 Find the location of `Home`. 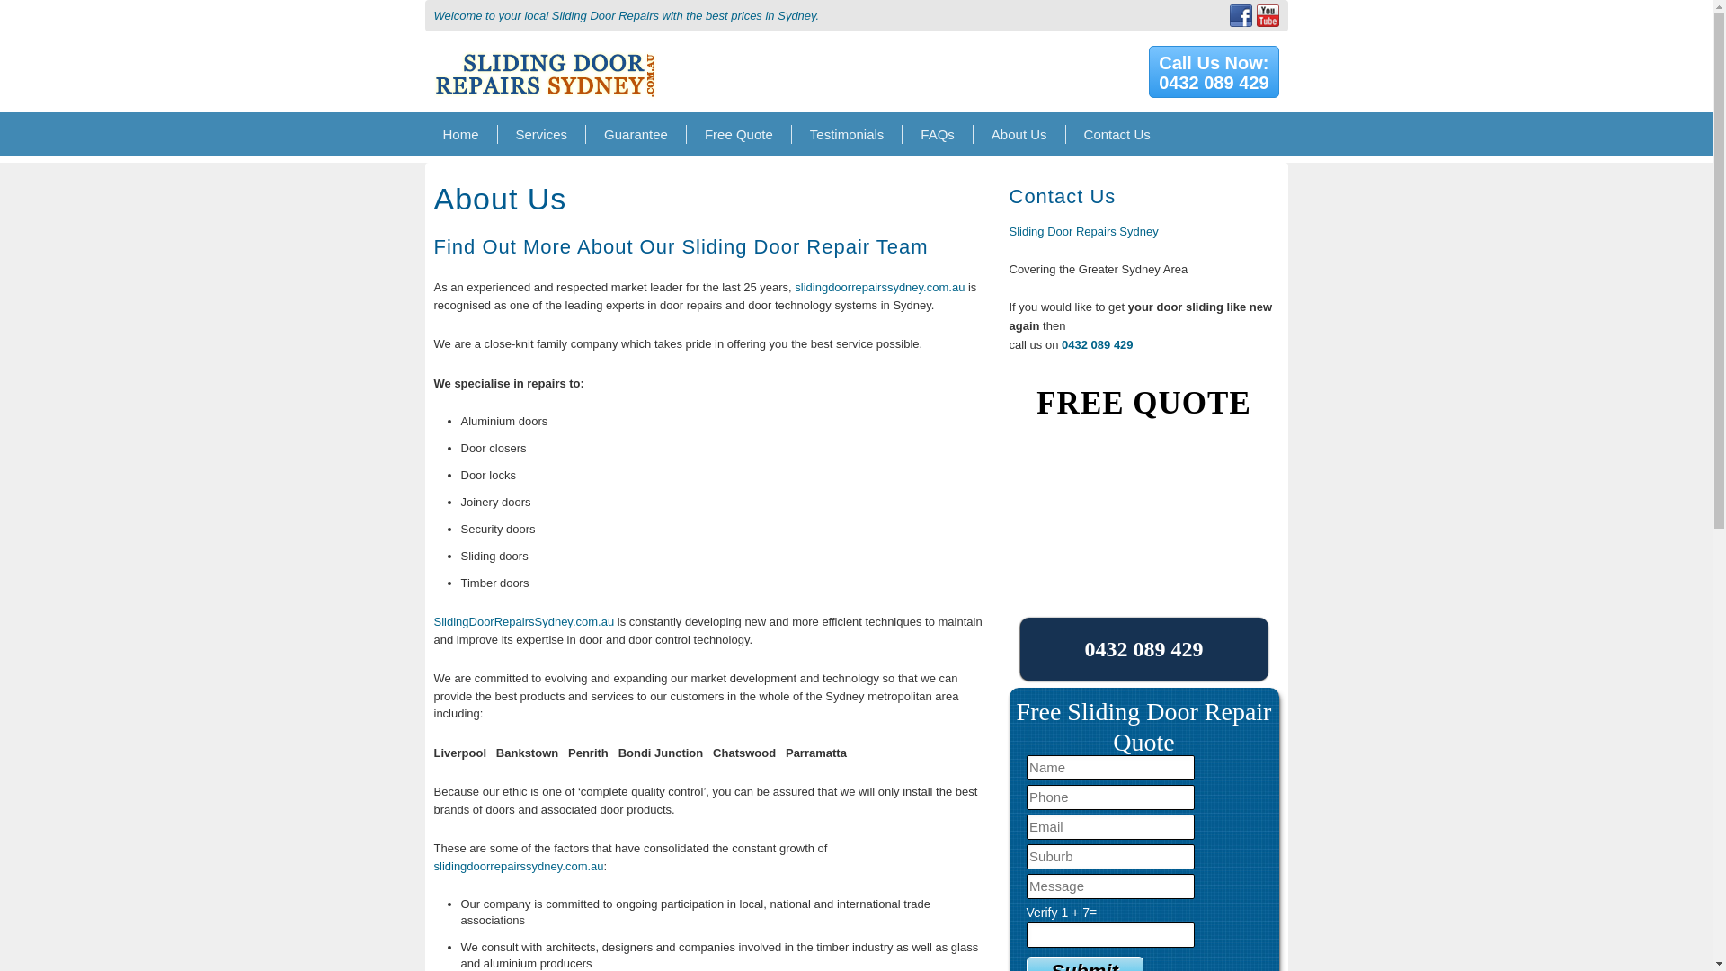

Home is located at coordinates (1214, 72).